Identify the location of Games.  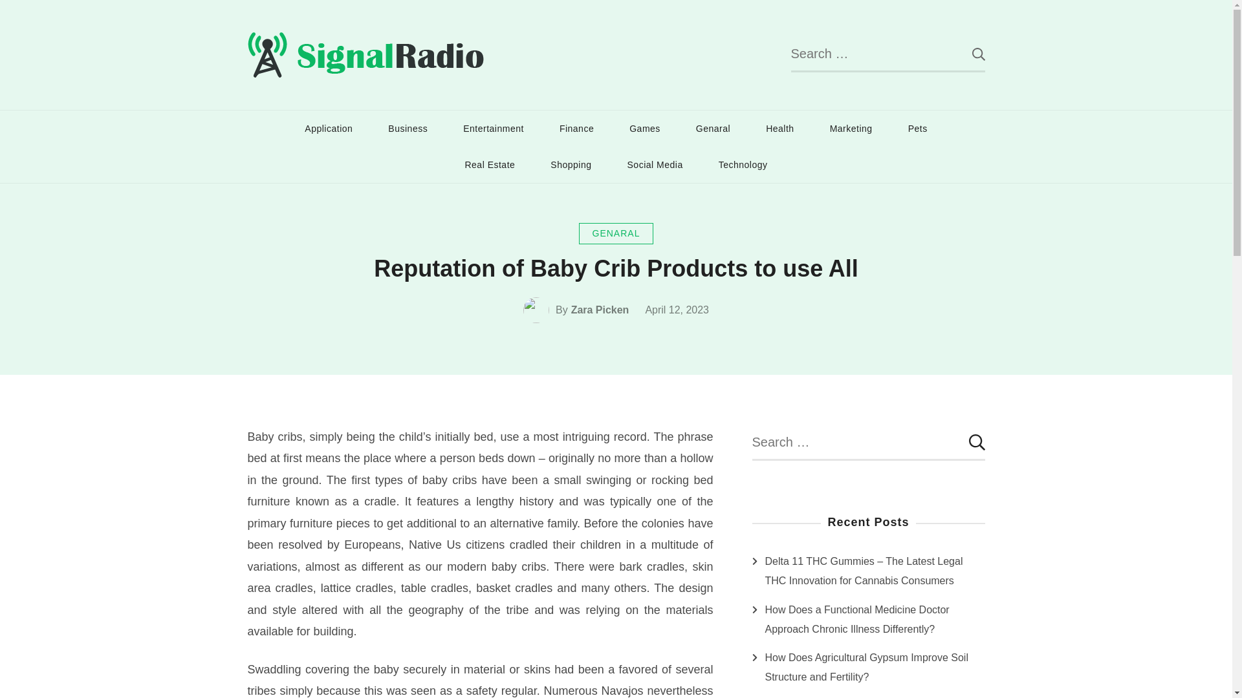
(645, 128).